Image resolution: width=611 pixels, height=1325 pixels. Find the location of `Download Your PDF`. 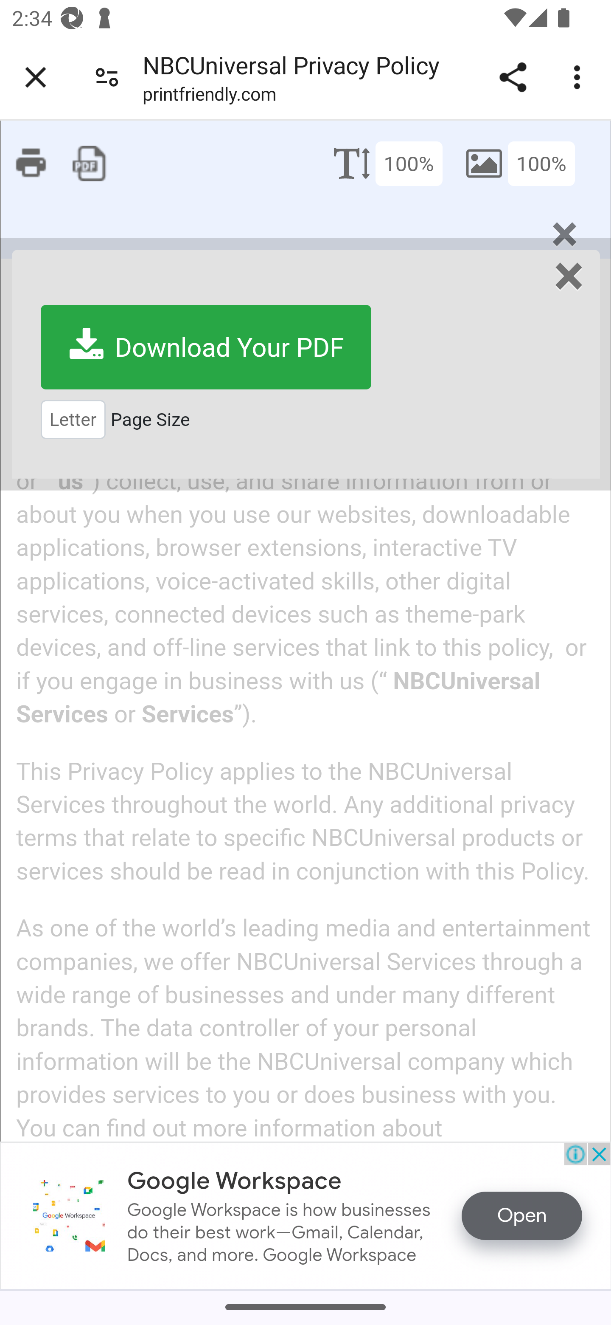

Download Your PDF is located at coordinates (206, 347).